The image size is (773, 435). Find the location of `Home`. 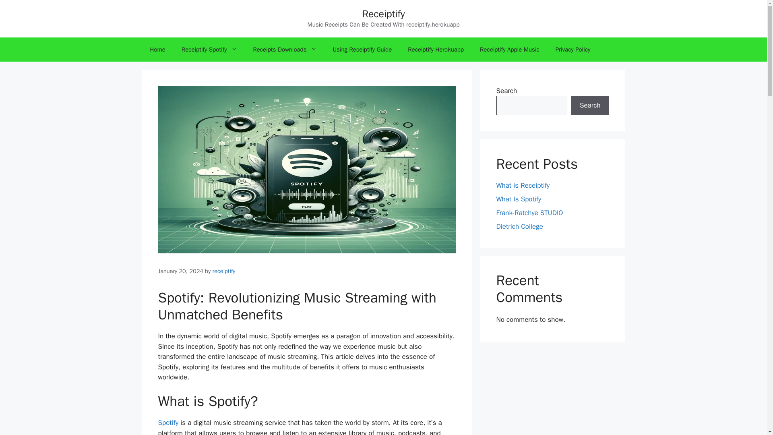

Home is located at coordinates (157, 49).